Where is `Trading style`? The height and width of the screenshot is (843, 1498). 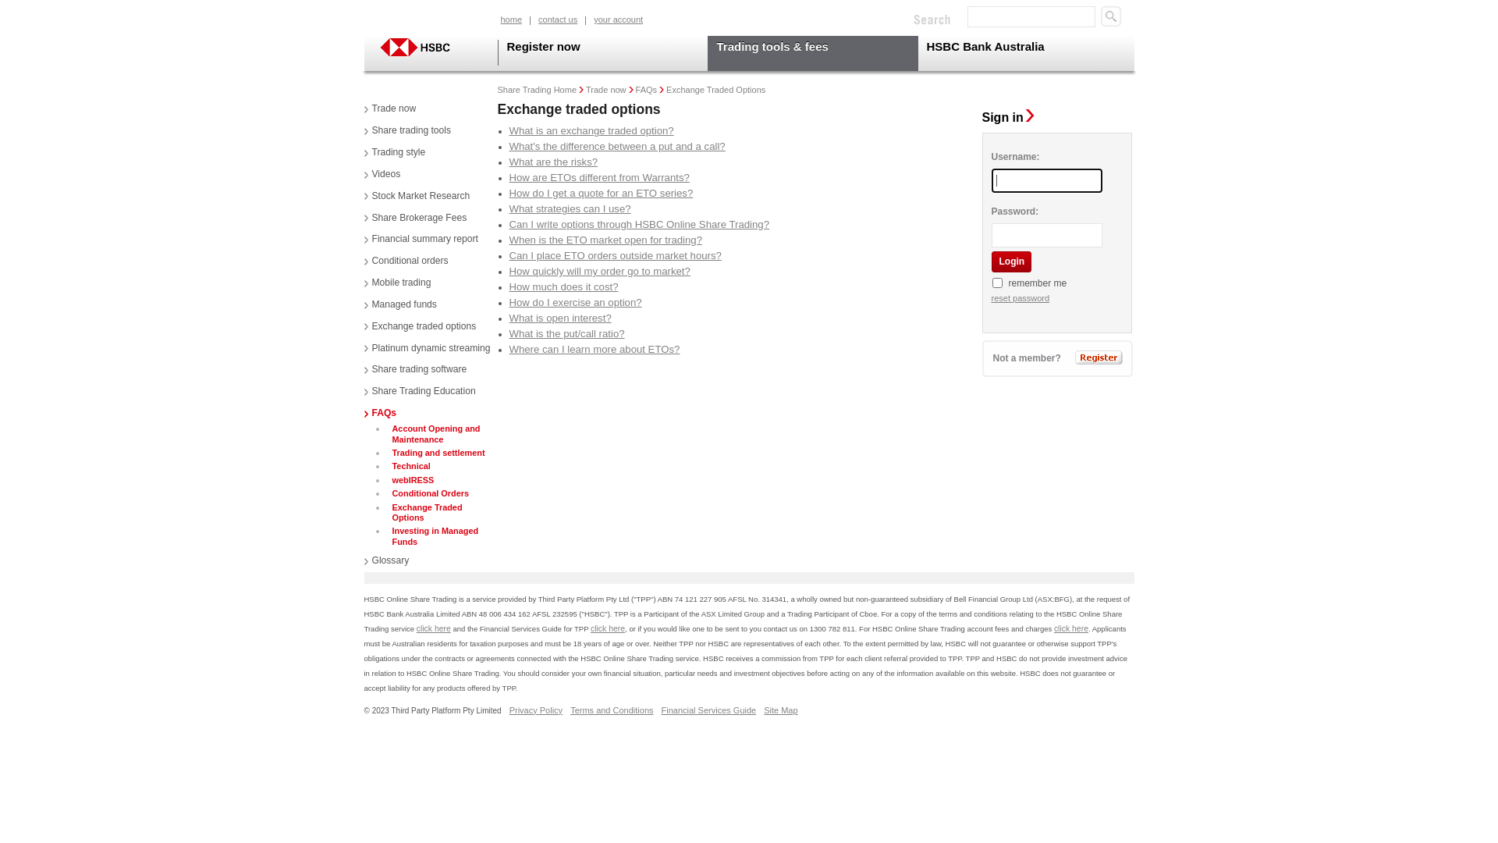
Trading style is located at coordinates (395, 153).